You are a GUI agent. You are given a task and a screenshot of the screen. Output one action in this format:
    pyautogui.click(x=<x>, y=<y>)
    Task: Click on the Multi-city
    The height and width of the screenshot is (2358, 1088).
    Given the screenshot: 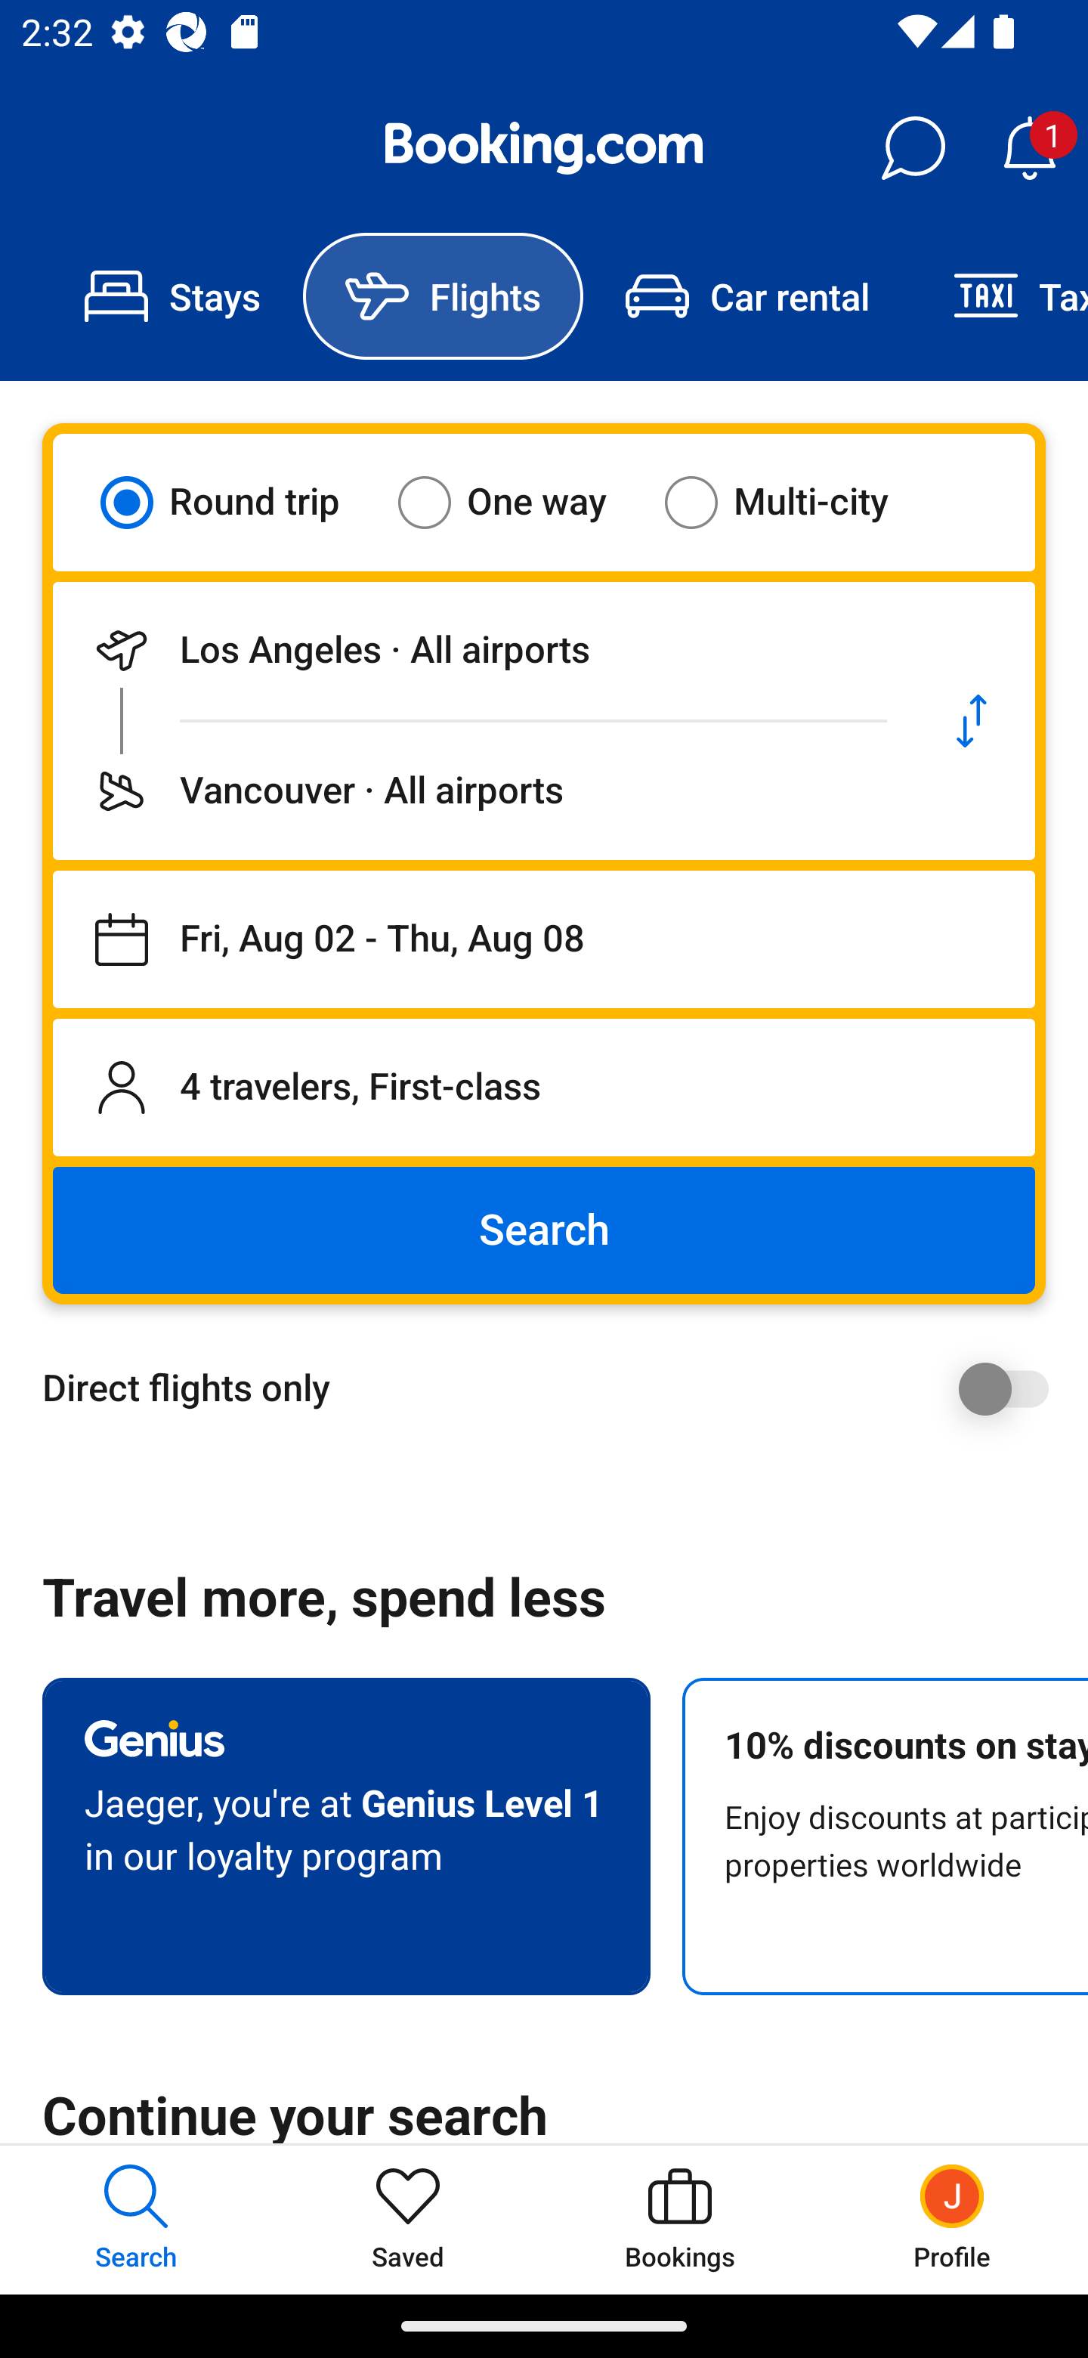 What is the action you would take?
    pyautogui.click(x=795, y=502)
    